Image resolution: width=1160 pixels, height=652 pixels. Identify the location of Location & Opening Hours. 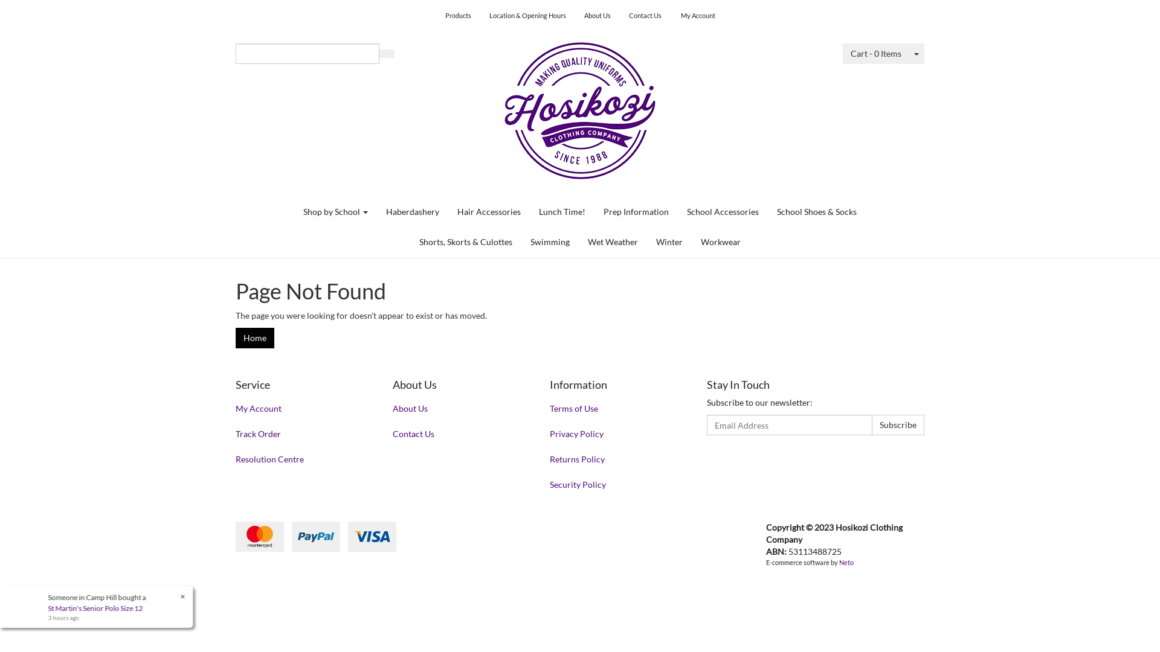
(527, 16).